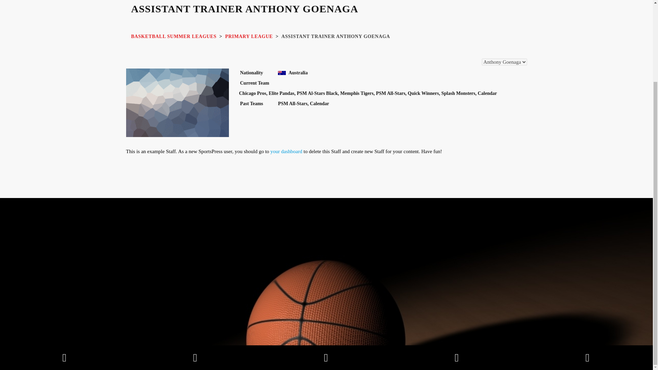 The image size is (658, 370). What do you see at coordinates (173, 36) in the screenshot?
I see `BASKETBALL SUMMER LEAGUES` at bounding box center [173, 36].